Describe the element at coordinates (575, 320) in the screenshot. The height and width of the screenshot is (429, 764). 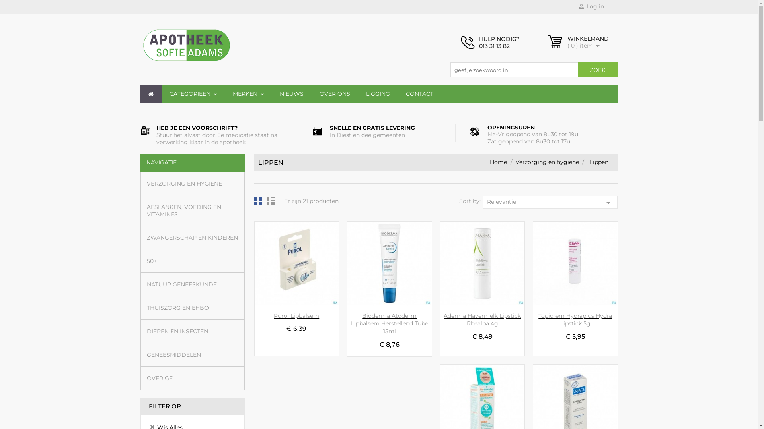
I see `Topicrem Hydraplus Hydra Lipstick 5g` at that location.